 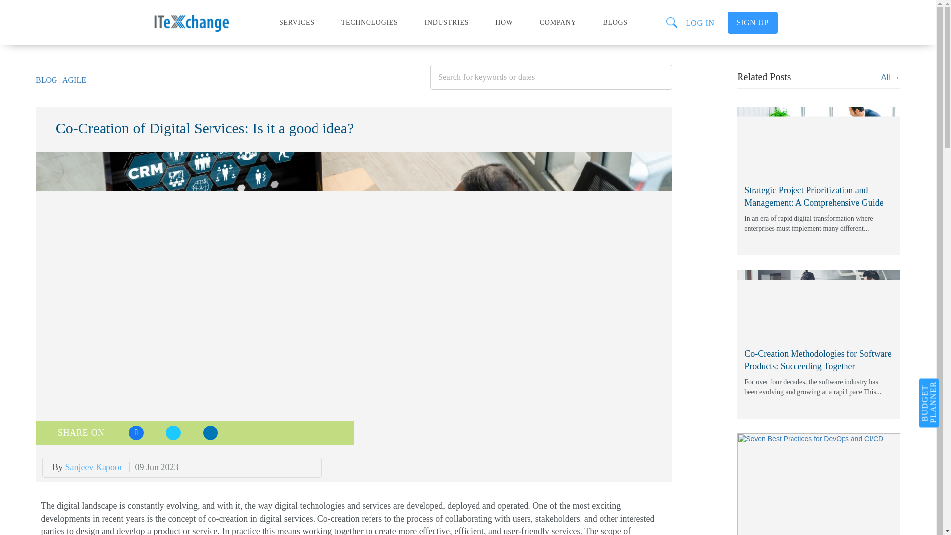 What do you see at coordinates (210, 17) in the screenshot?
I see `Go to HomePage` at bounding box center [210, 17].